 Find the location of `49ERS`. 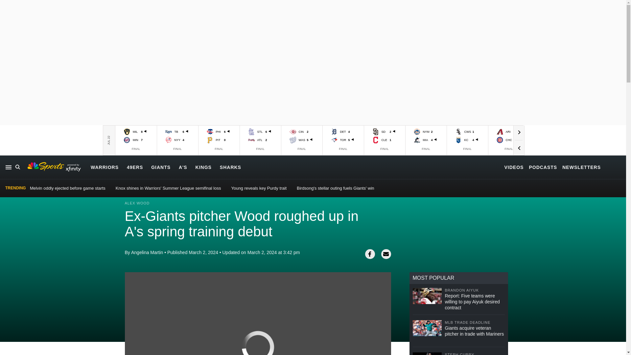

49ERS is located at coordinates (135, 167).